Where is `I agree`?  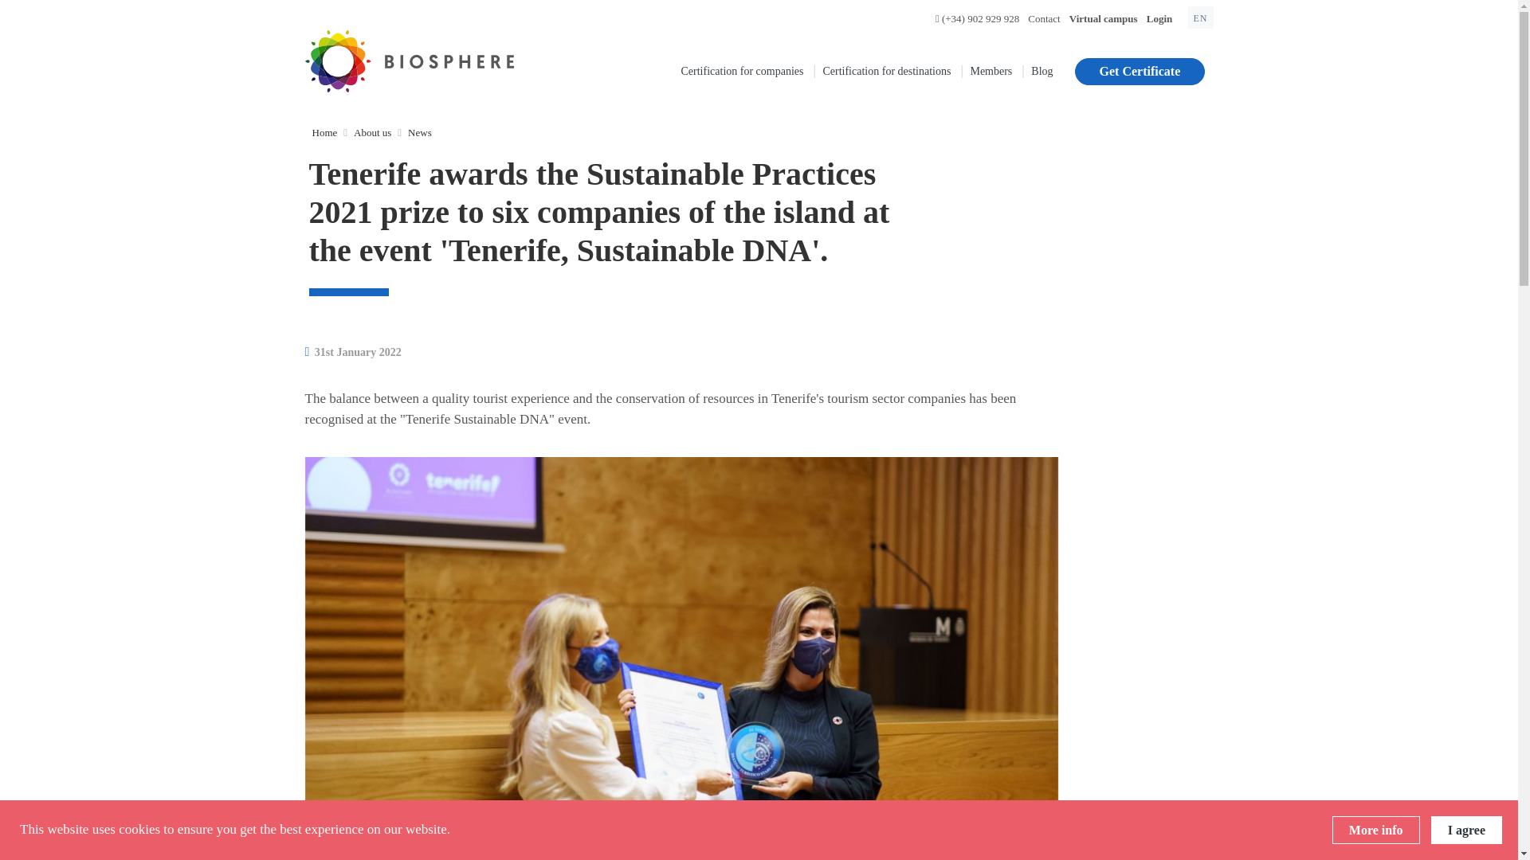 I agree is located at coordinates (1466, 830).